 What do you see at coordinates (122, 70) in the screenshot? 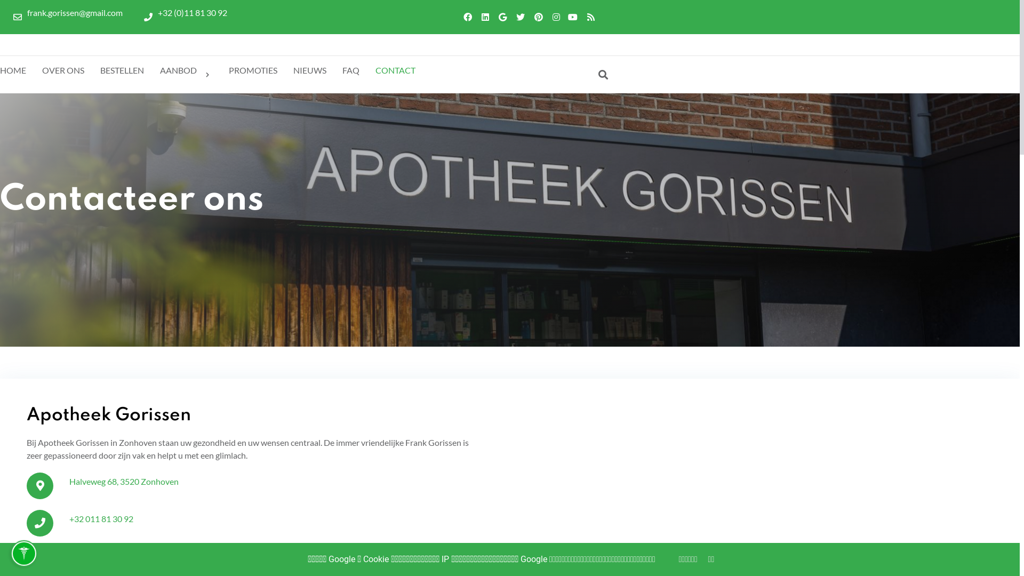
I see `BESTELLEN` at bounding box center [122, 70].